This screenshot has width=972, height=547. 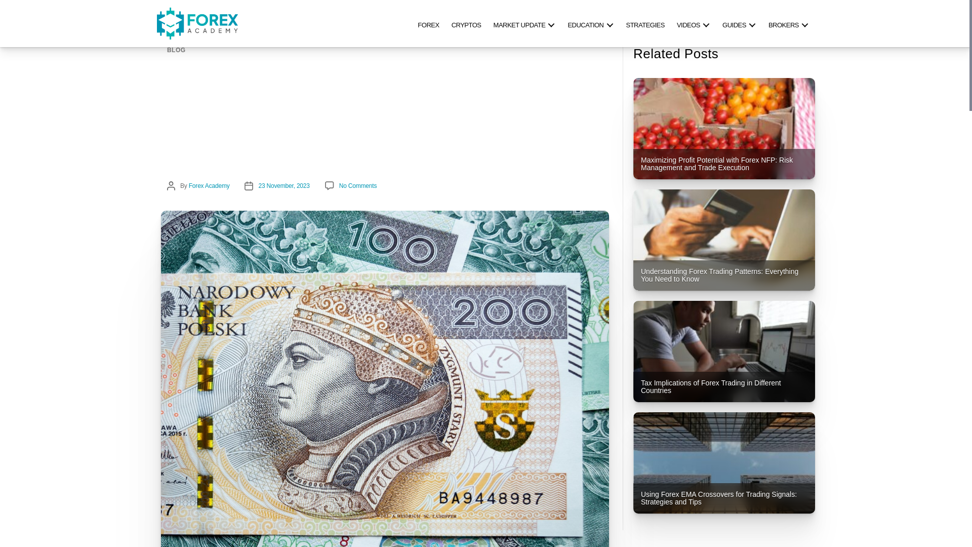 What do you see at coordinates (524, 23) in the screenshot?
I see `MARKET UPDATE` at bounding box center [524, 23].